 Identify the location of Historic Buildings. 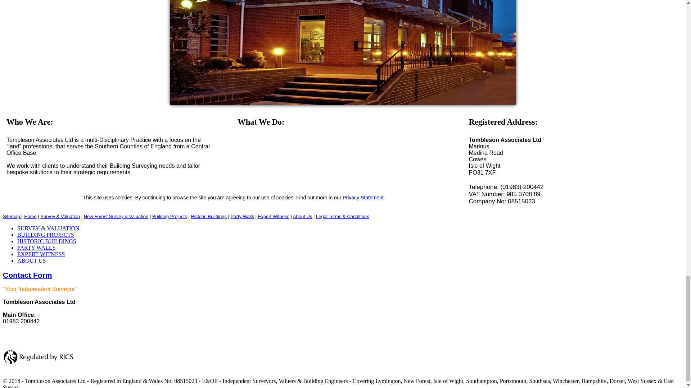
(208, 216).